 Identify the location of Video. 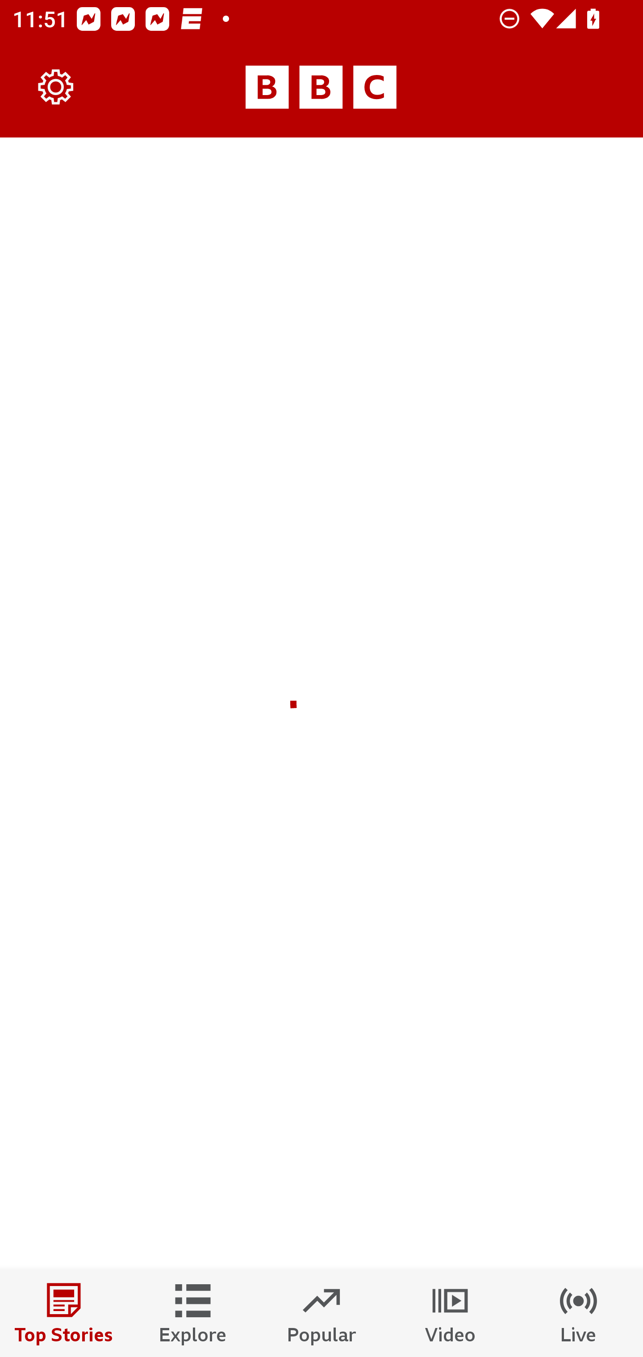
(450, 1313).